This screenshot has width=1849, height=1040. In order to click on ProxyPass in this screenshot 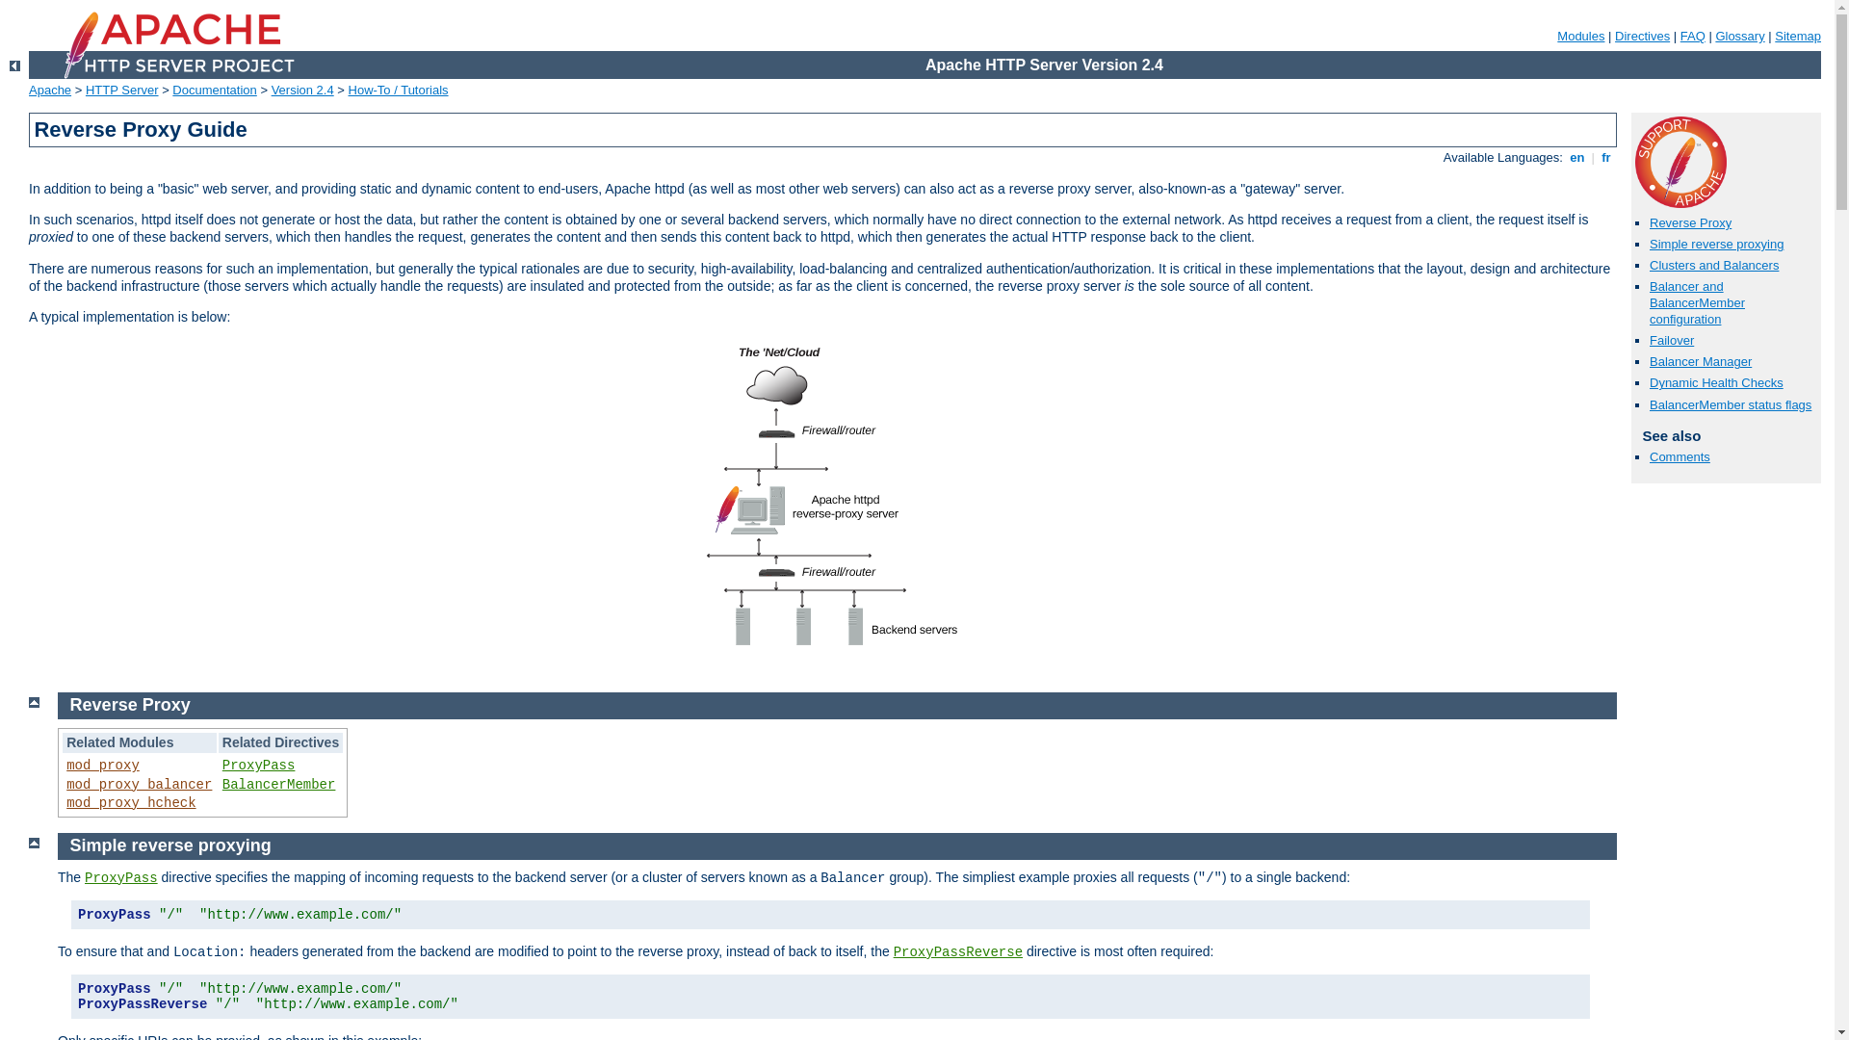, I will do `click(121, 878)`.